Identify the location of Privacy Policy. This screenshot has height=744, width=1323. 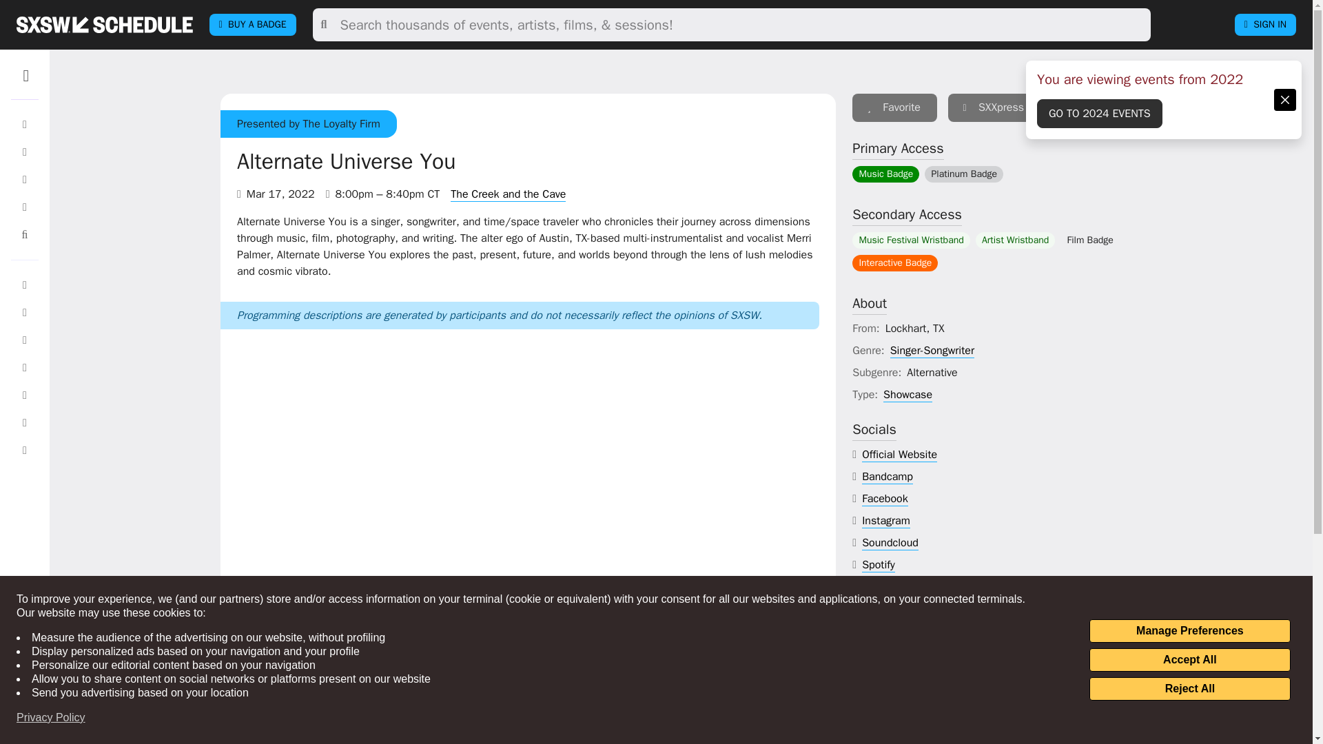
(51, 718).